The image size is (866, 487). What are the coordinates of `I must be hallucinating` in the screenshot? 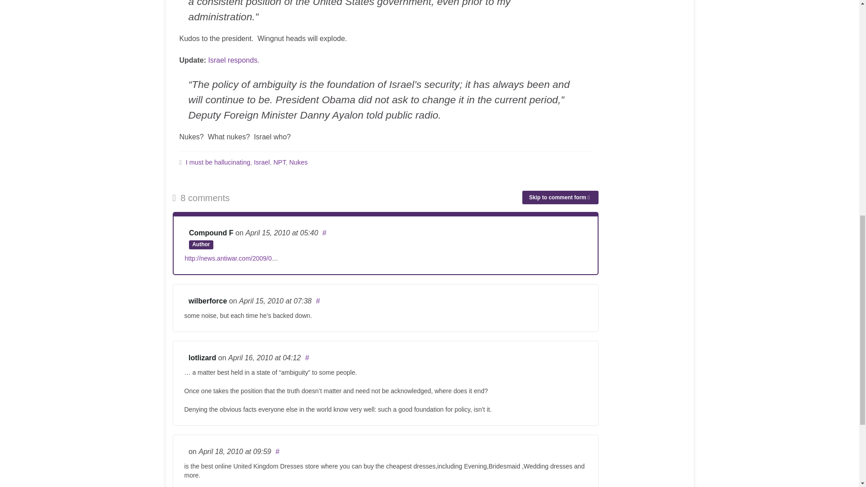 It's located at (218, 162).